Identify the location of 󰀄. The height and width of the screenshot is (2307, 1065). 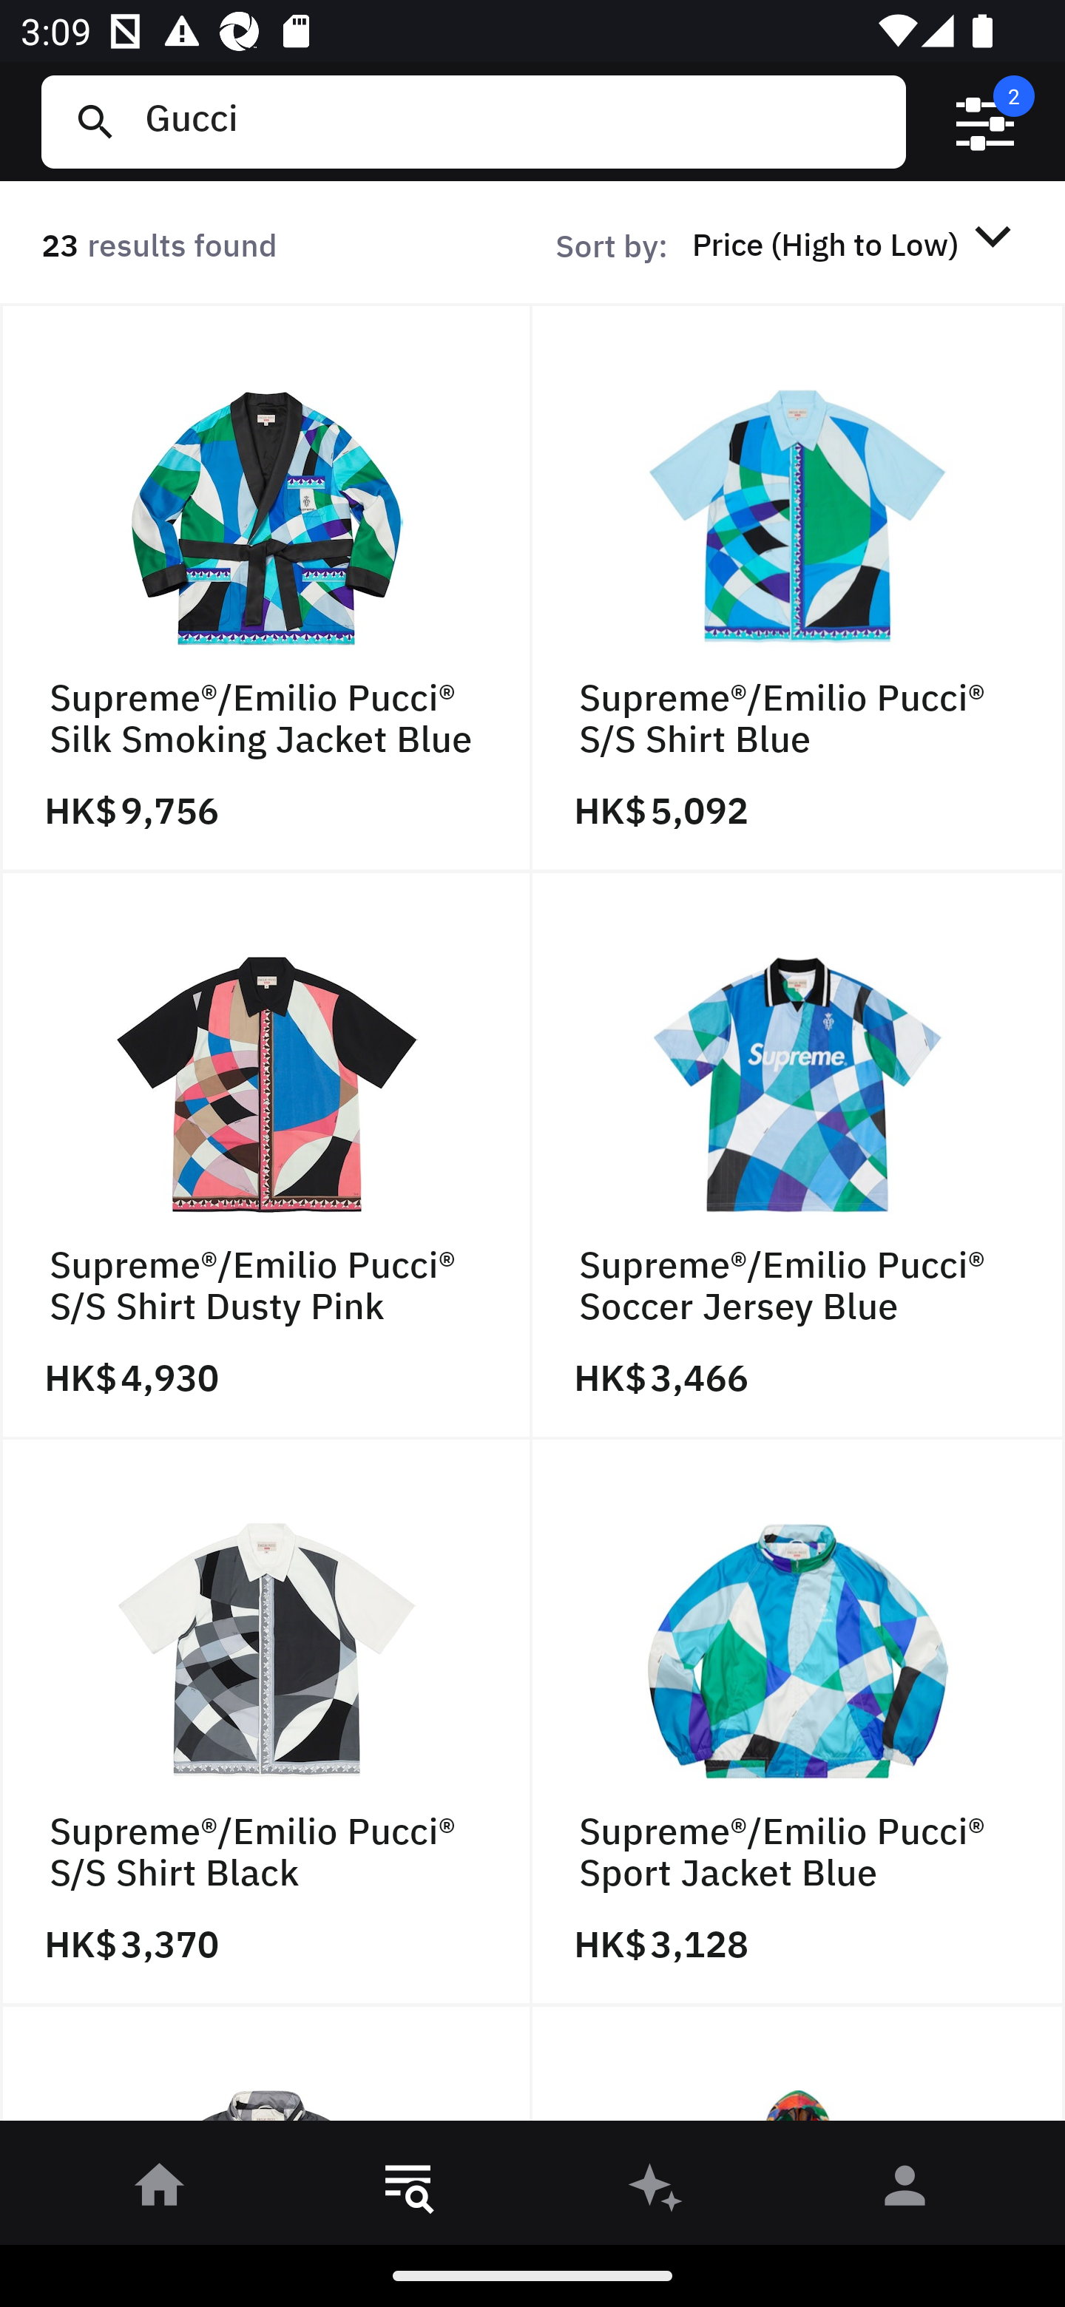
(905, 2190).